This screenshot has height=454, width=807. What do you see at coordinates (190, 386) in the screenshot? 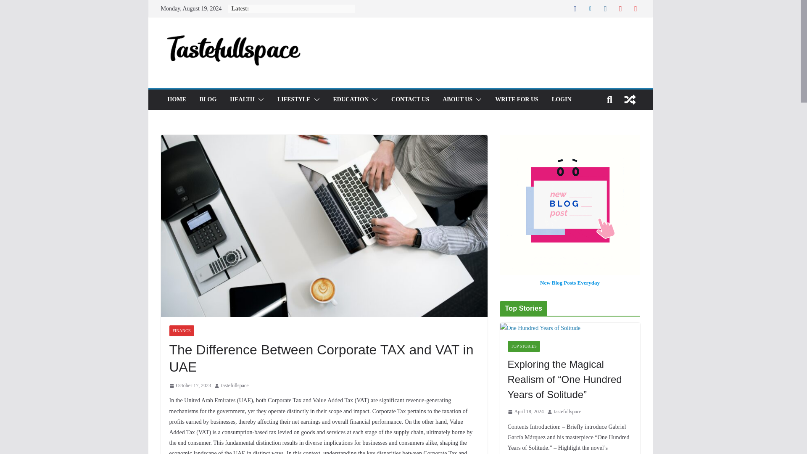
I see `11:05 am` at bounding box center [190, 386].